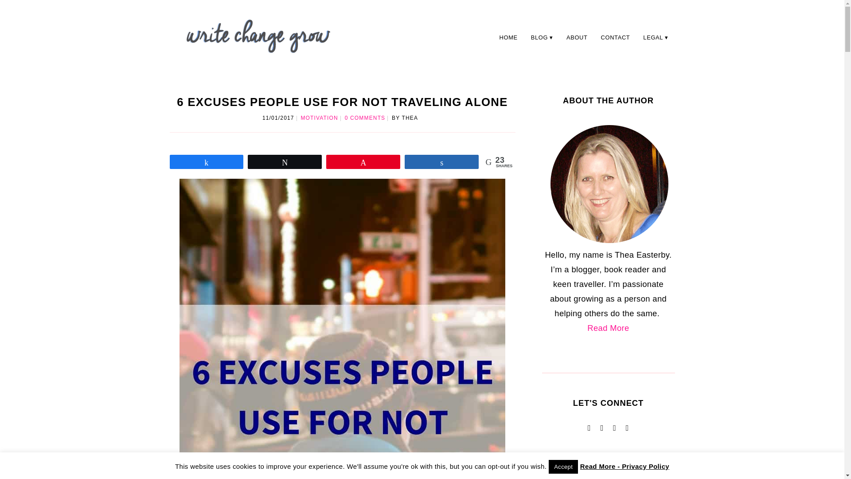 Image resolution: width=851 pixels, height=479 pixels. I want to click on 6 Excuses People Use For Not Traveling Alone, so click(342, 102).